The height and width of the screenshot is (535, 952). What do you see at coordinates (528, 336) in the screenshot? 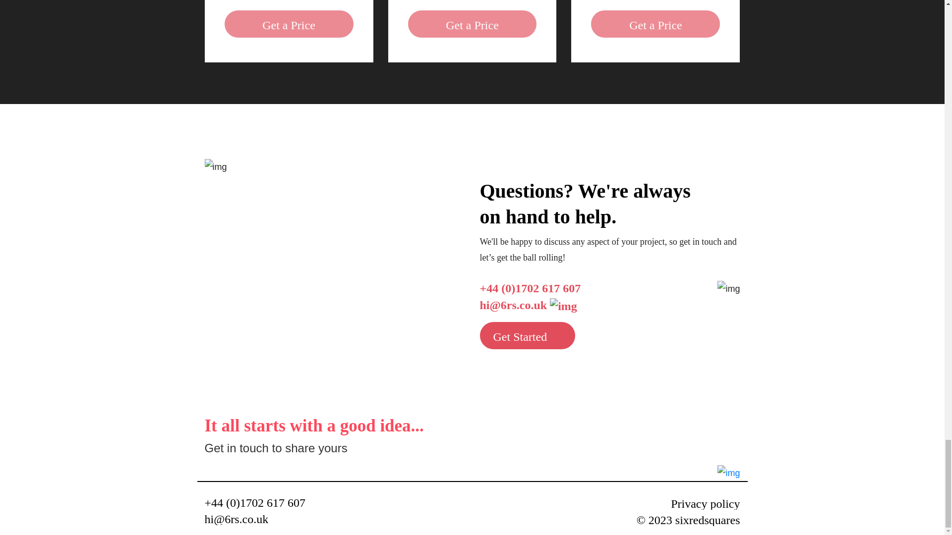
I see `Get Started` at bounding box center [528, 336].